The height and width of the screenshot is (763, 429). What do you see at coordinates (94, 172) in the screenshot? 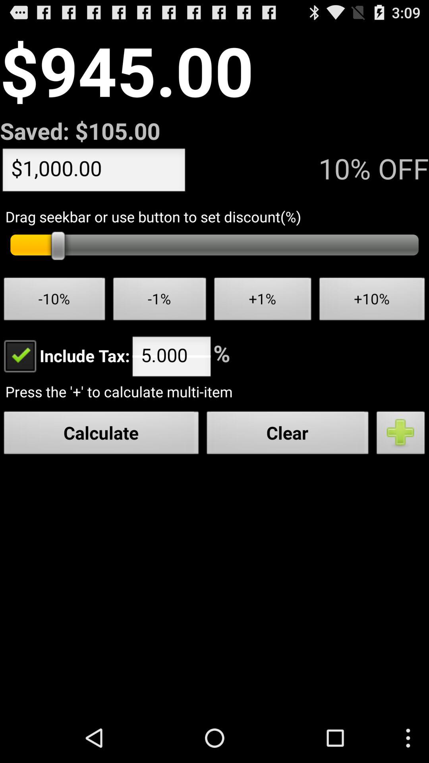
I see `choose $1,000.00` at bounding box center [94, 172].